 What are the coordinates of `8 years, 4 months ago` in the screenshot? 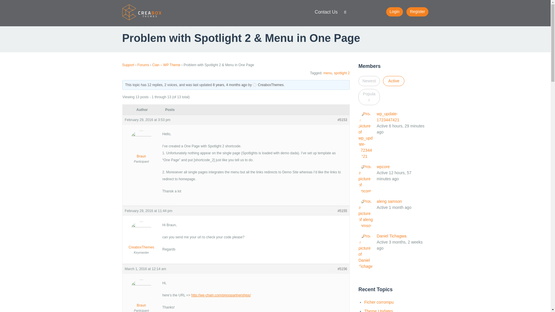 It's located at (230, 85).